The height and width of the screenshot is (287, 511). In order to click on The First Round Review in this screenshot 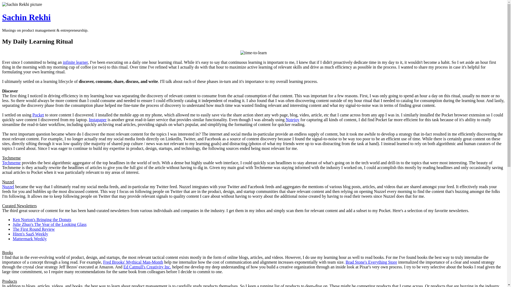, I will do `click(34, 229)`.